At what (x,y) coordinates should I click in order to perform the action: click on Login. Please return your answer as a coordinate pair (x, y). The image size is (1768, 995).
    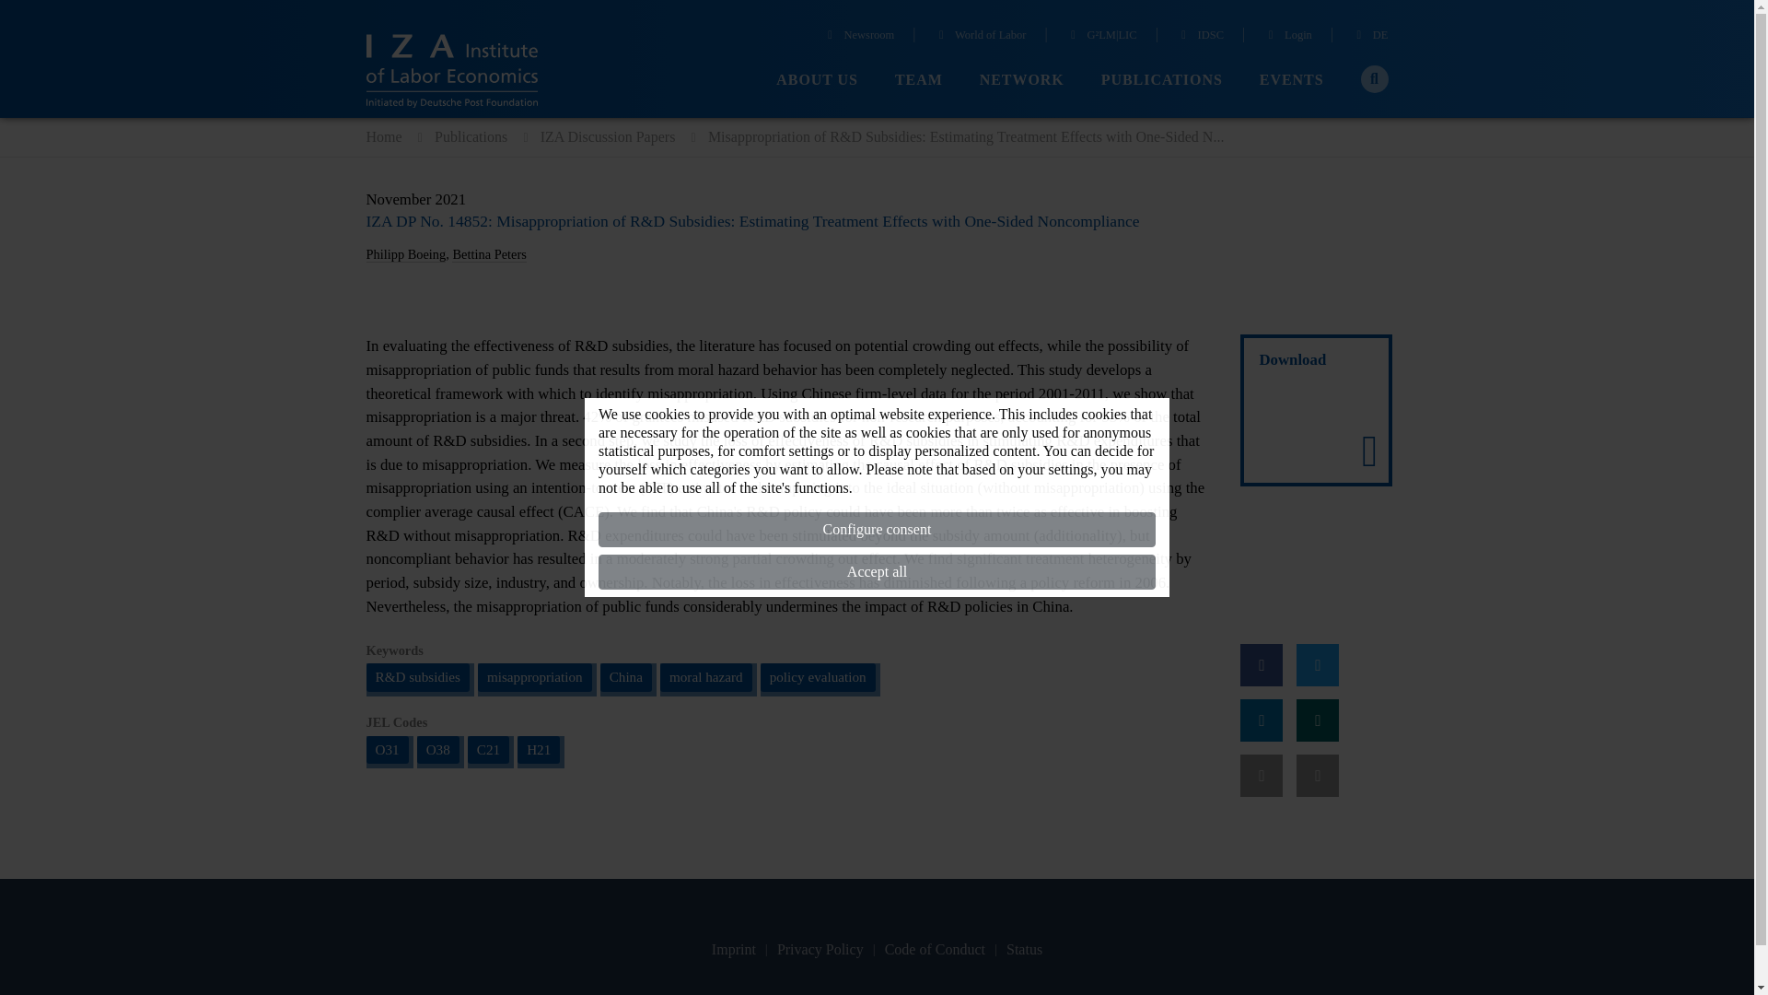
    Looking at the image, I should click on (1287, 37).